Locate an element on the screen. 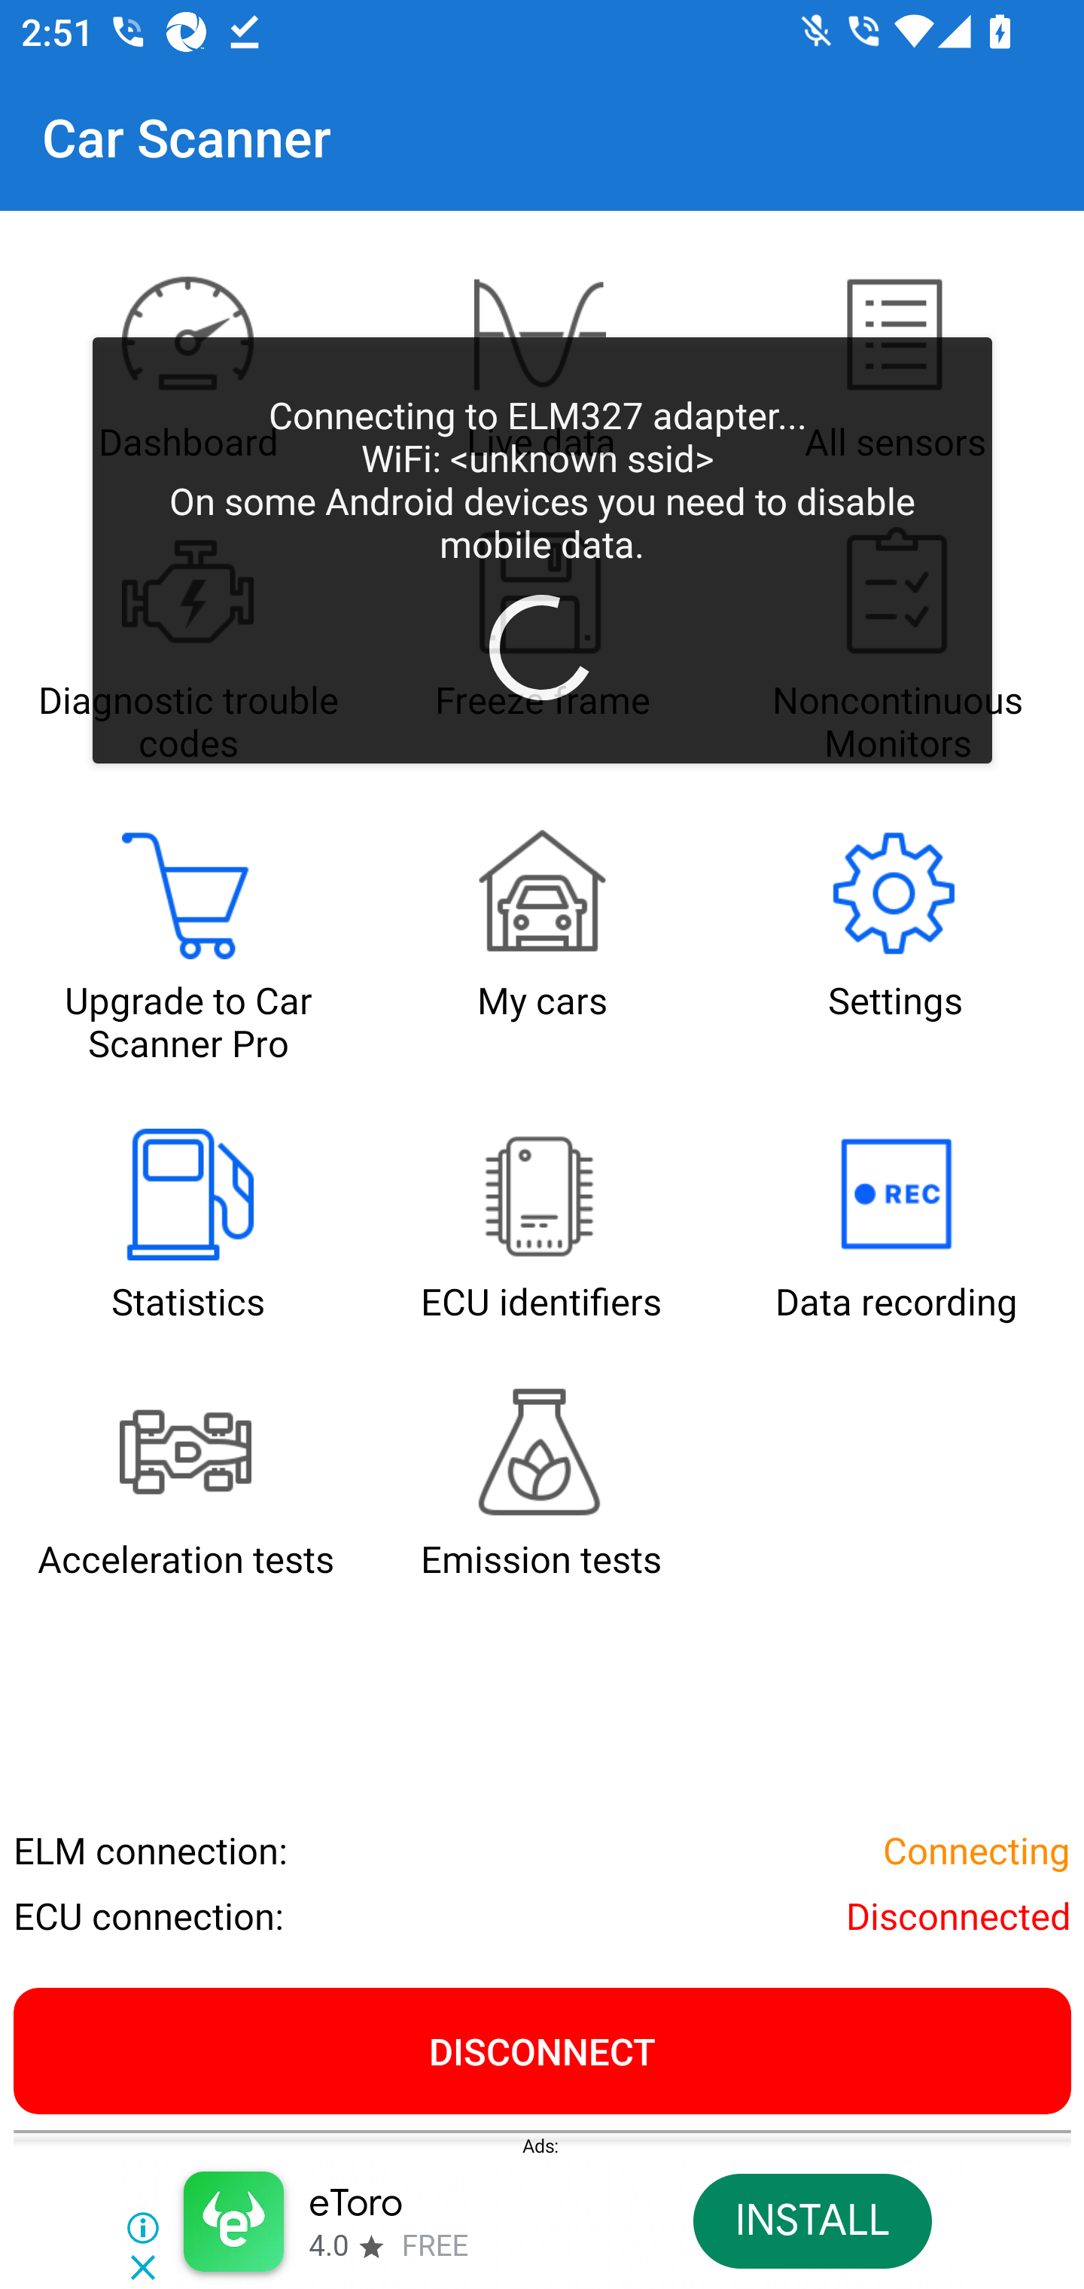  INSTALL is located at coordinates (811, 2221).